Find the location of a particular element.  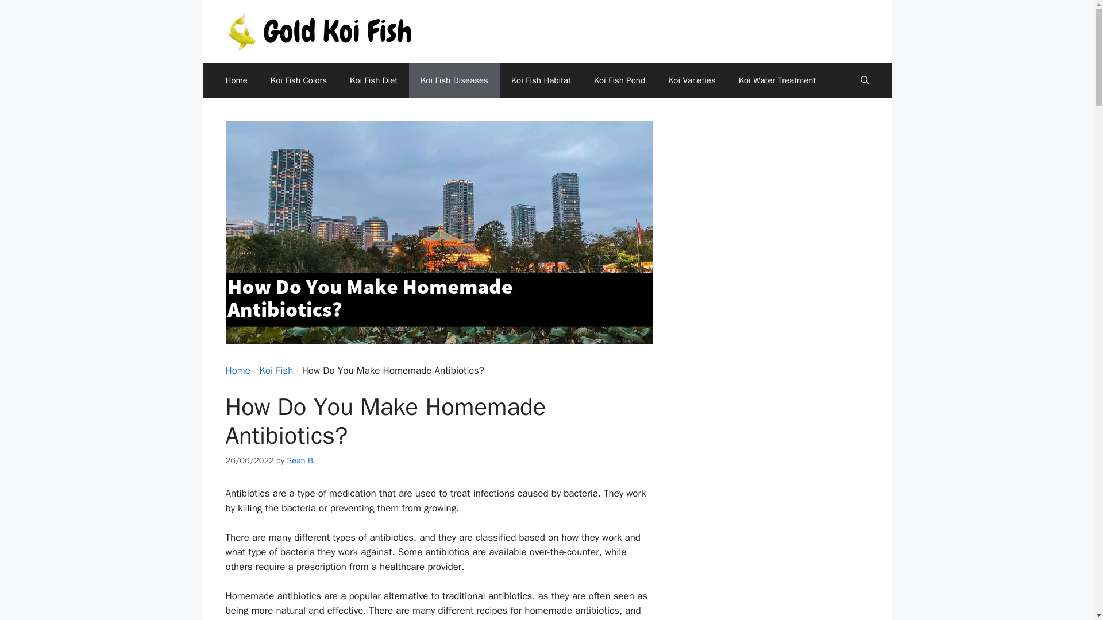

Koi Fish is located at coordinates (276, 370).